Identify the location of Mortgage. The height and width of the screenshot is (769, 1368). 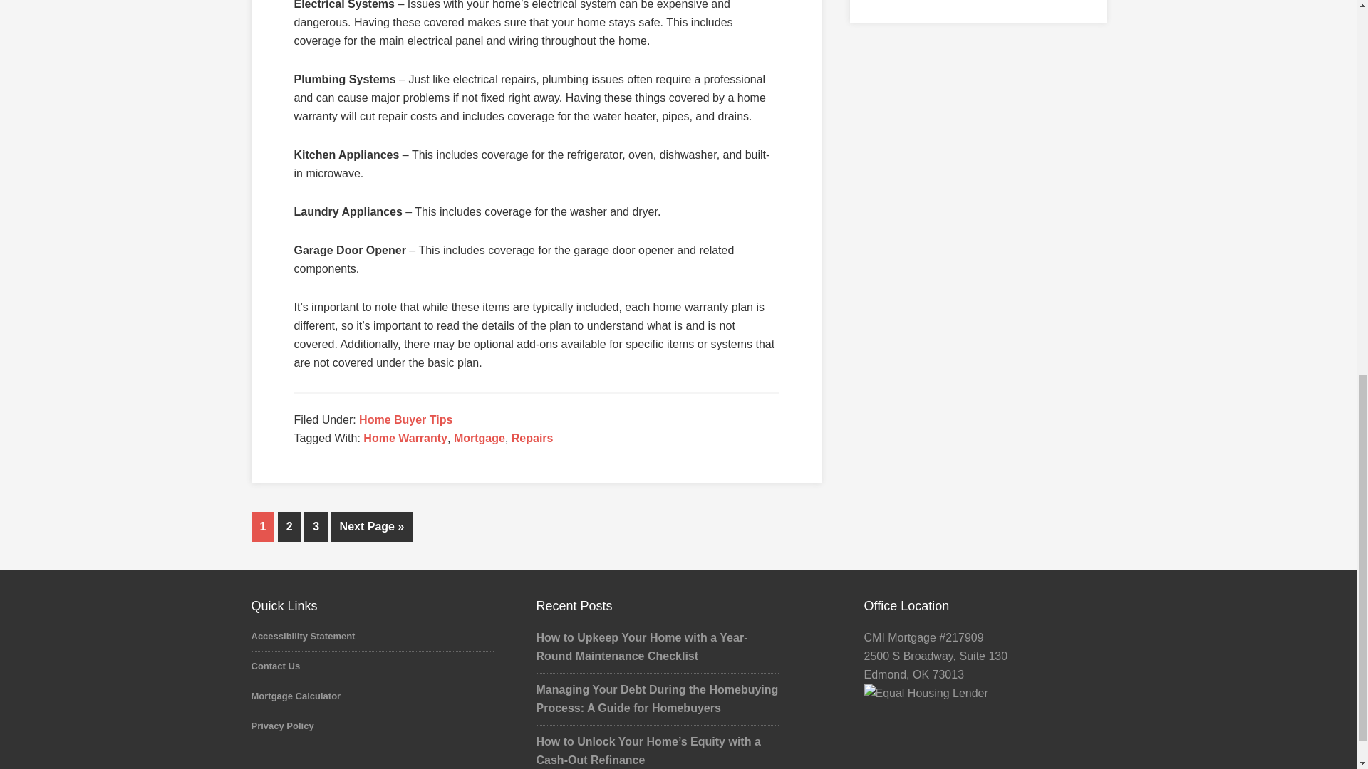
(479, 438).